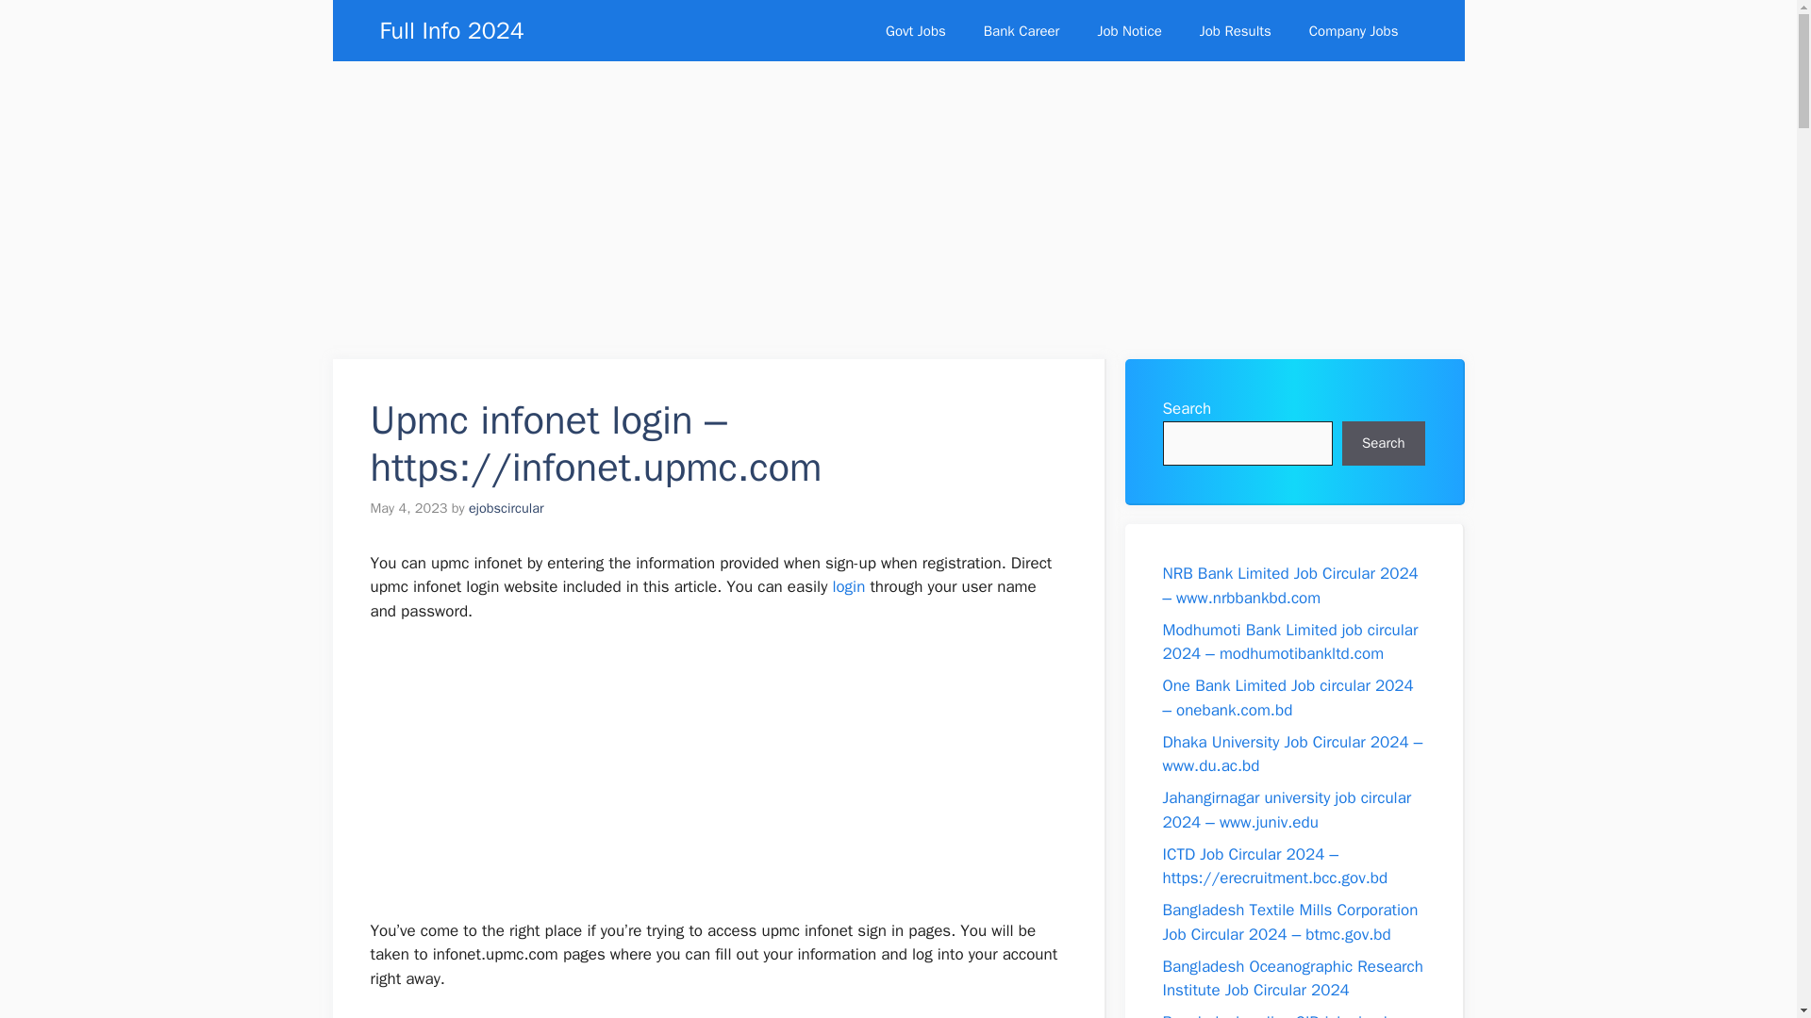 This screenshot has width=1811, height=1018. I want to click on Search, so click(1383, 443).